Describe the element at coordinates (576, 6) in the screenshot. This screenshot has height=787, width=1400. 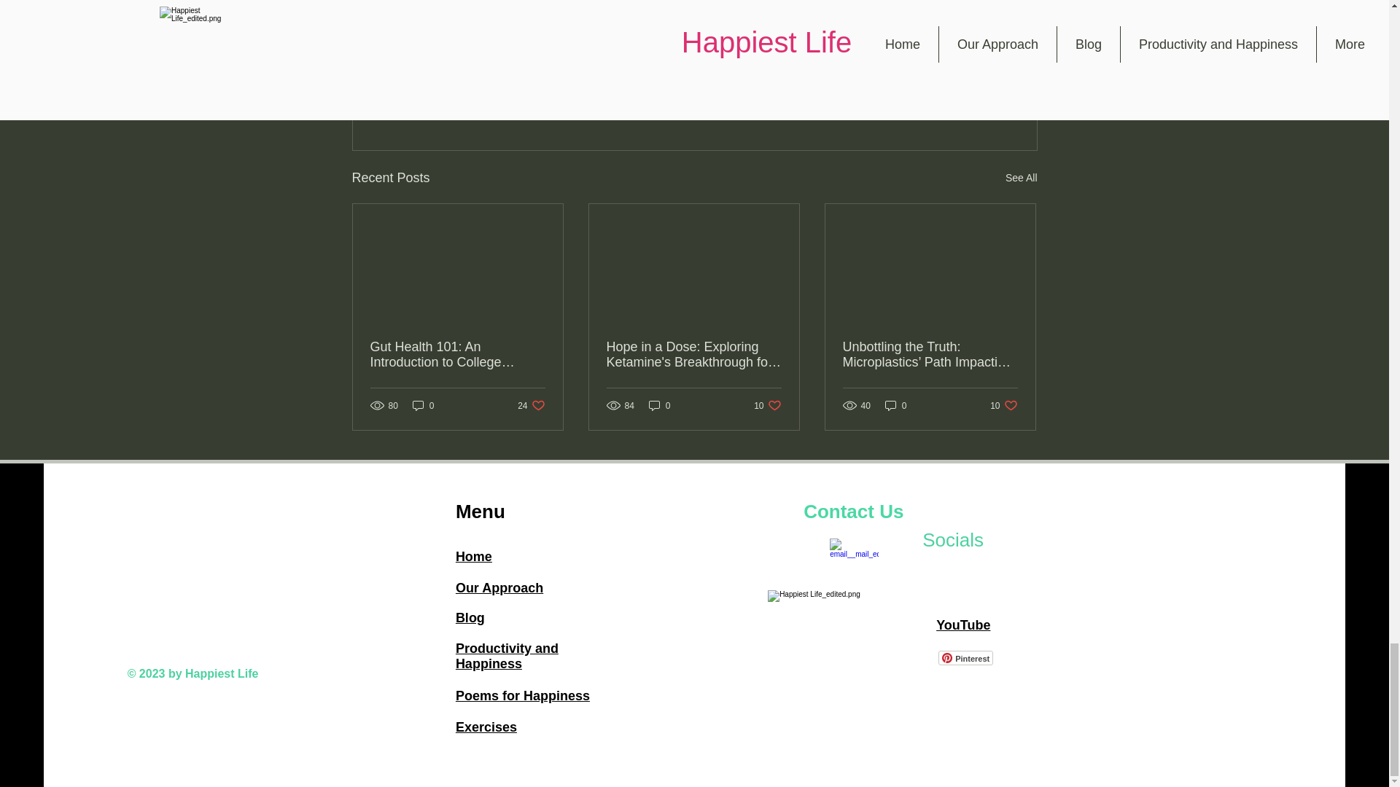
I see `drinking` at that location.